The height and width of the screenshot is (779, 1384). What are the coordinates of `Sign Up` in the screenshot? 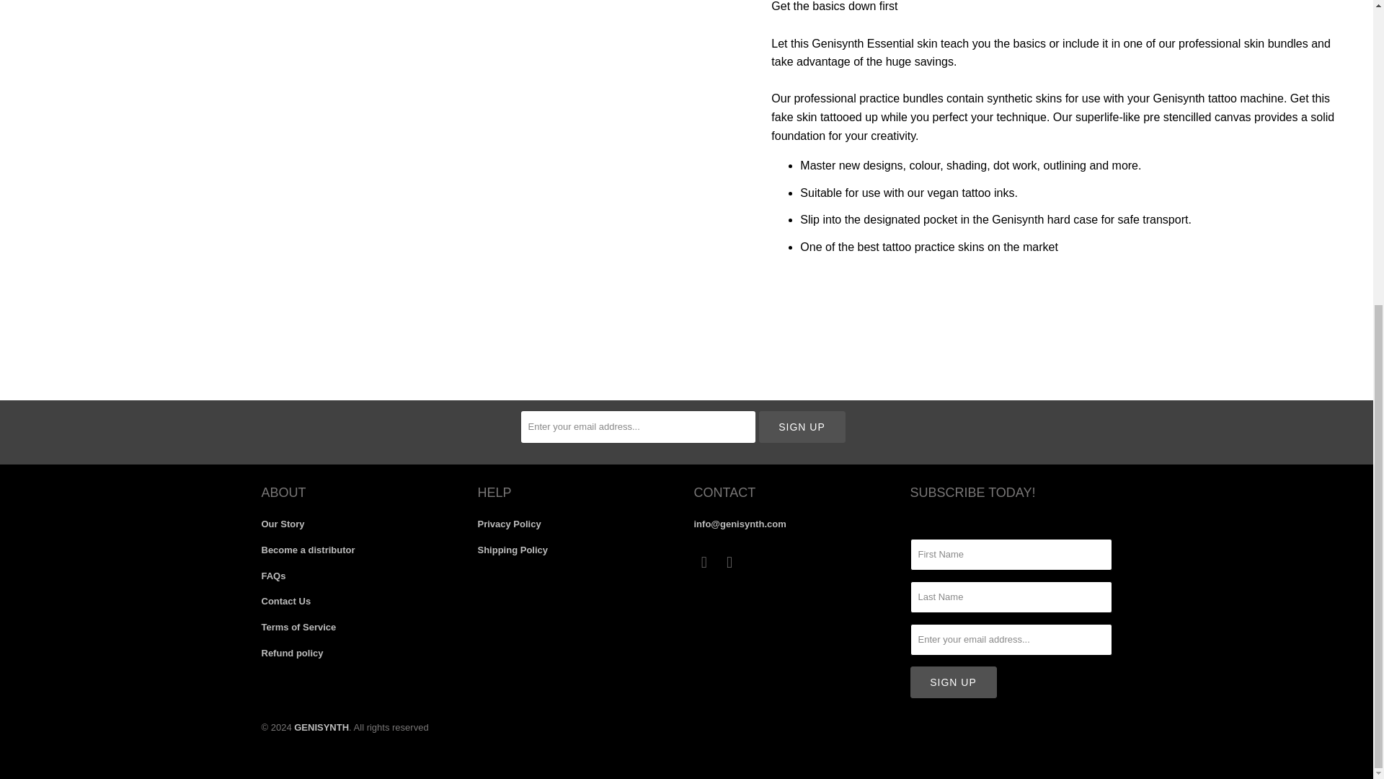 It's located at (802, 427).